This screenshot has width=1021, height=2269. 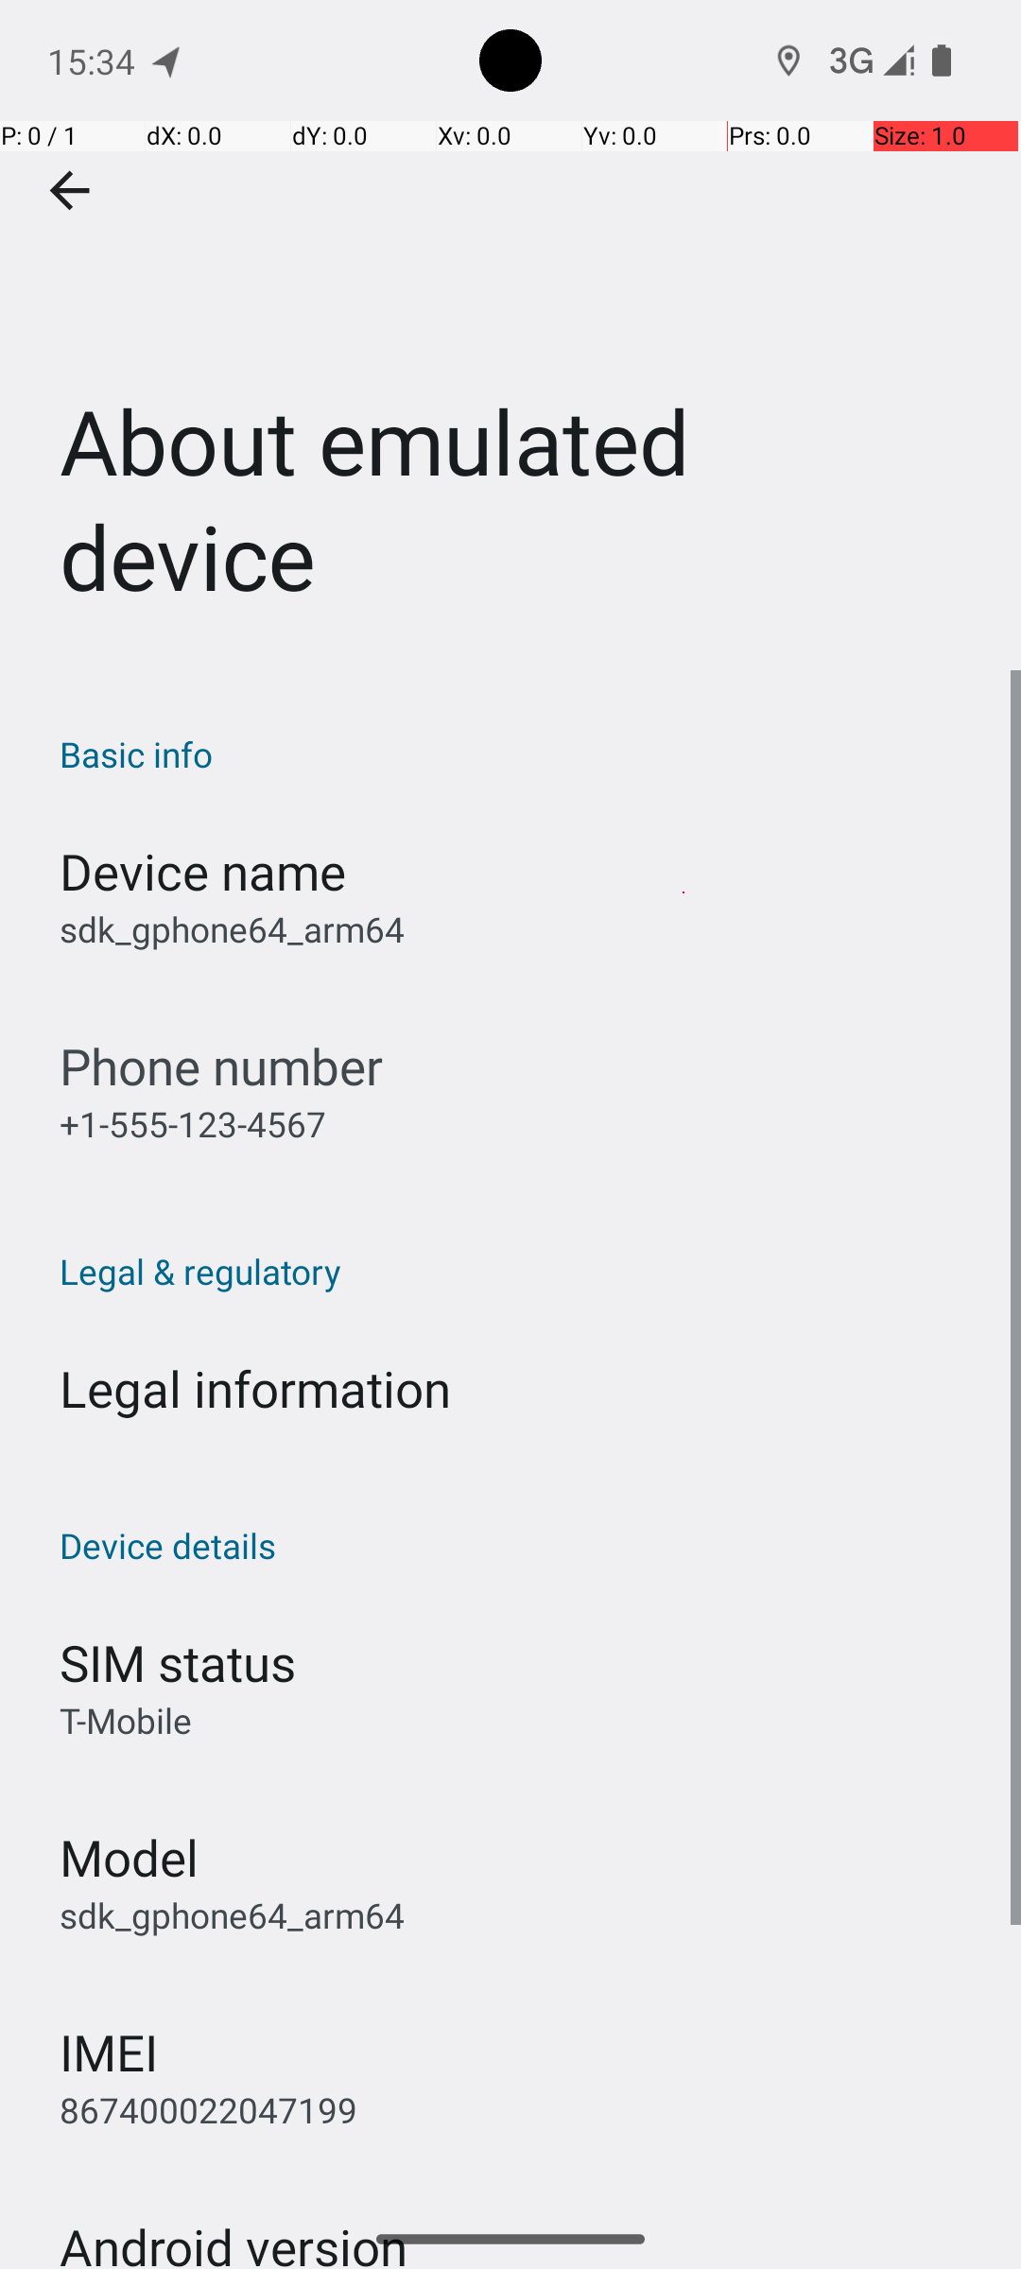 I want to click on IMEI, so click(x=109, y=2052).